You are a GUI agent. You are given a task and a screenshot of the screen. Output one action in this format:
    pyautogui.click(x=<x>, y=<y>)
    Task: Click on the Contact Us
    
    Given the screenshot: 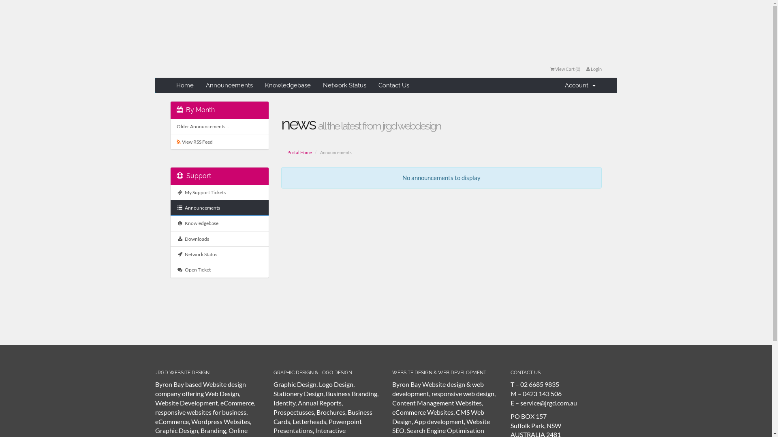 What is the action you would take?
    pyautogui.click(x=394, y=85)
    